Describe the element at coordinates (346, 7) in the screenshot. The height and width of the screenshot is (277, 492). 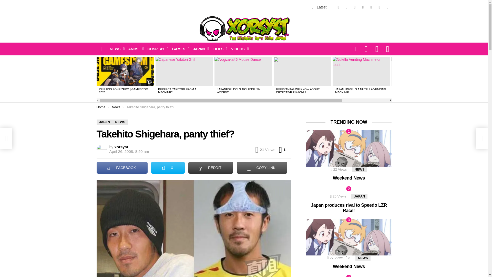
I see `X` at that location.